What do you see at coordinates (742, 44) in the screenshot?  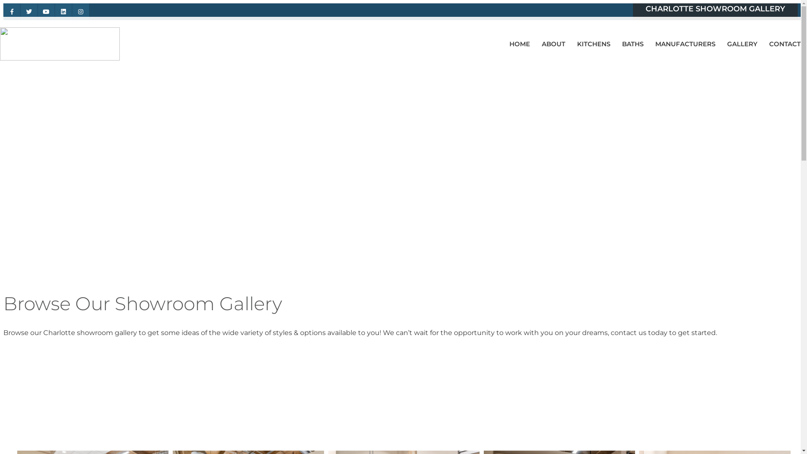 I see `GALLERY` at bounding box center [742, 44].